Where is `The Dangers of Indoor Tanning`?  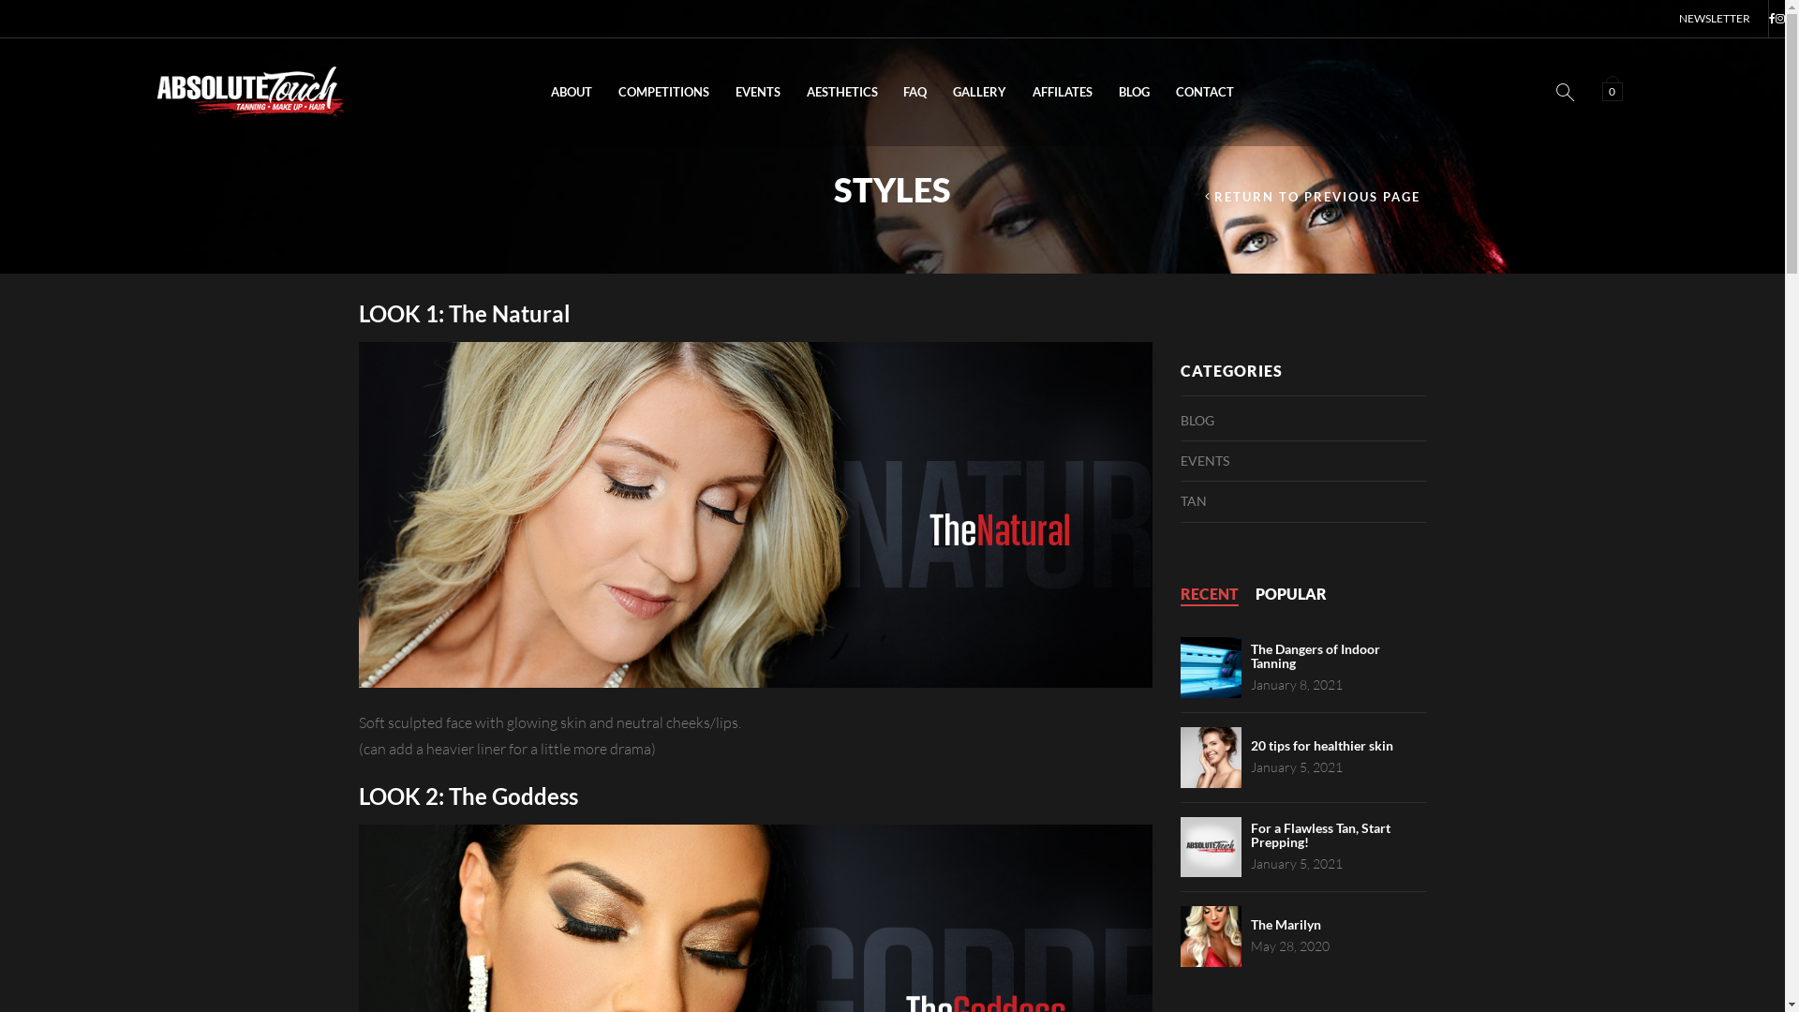
The Dangers of Indoor Tanning is located at coordinates (1316, 656).